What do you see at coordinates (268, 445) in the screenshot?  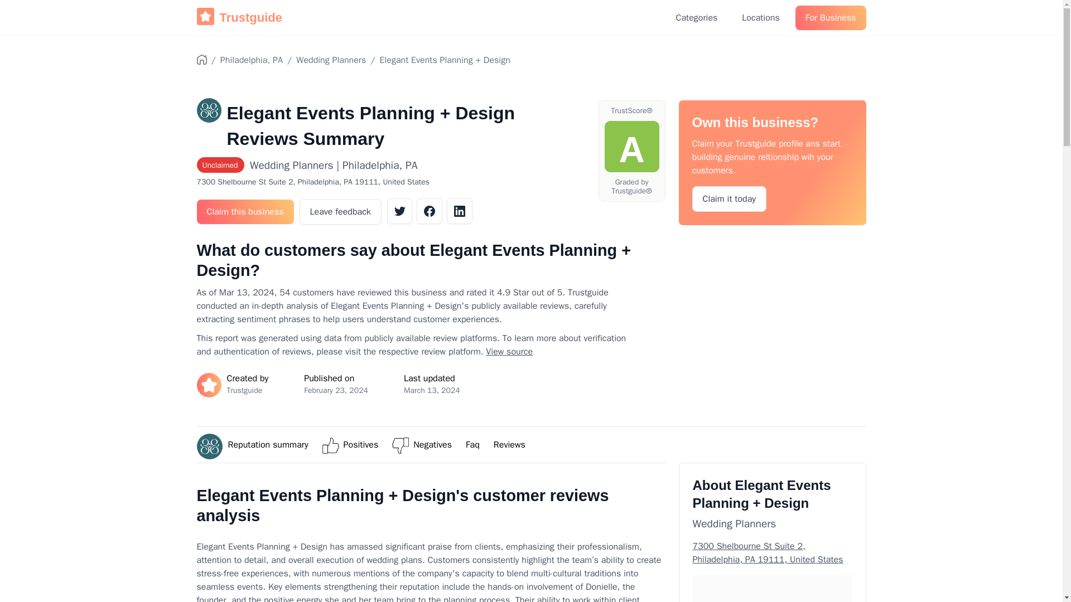 I see `Reputation summary` at bounding box center [268, 445].